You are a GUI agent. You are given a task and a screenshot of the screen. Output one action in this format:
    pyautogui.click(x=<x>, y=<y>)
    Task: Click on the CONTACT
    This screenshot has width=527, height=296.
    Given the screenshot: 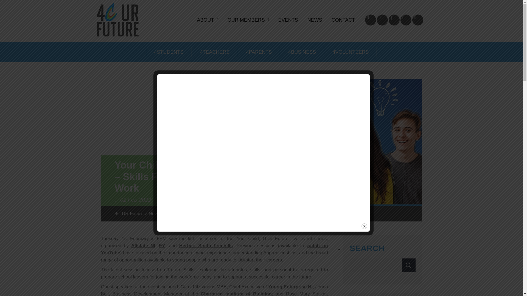 What is the action you would take?
    pyautogui.click(x=343, y=19)
    